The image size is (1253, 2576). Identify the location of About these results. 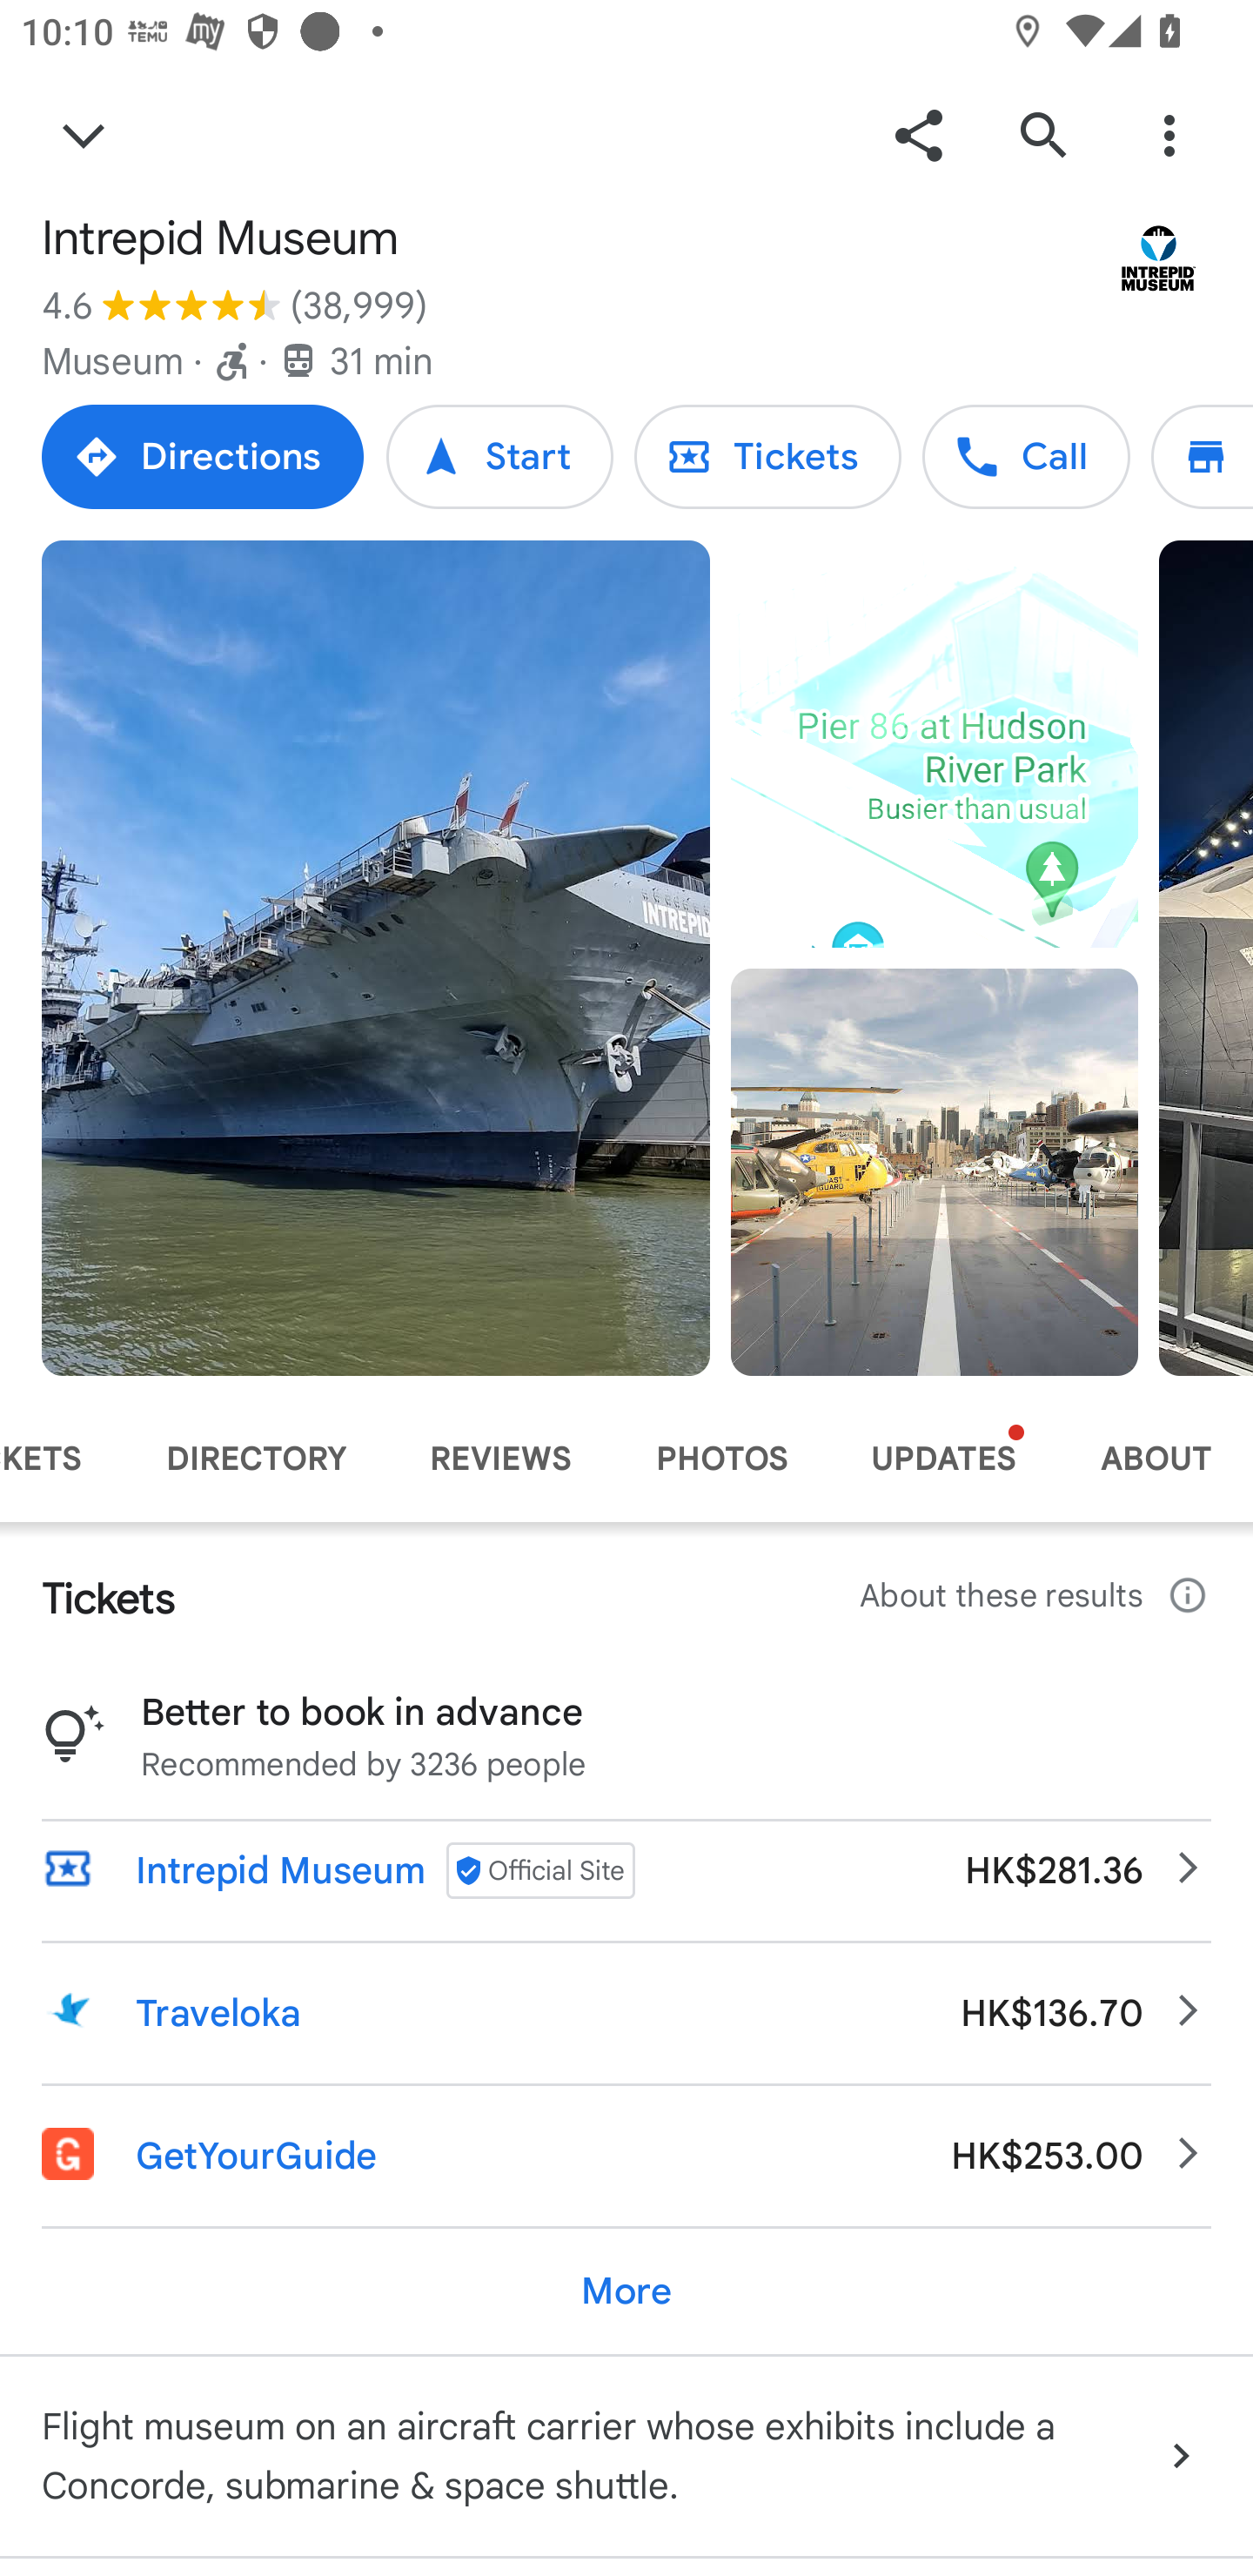
(1035, 1596).